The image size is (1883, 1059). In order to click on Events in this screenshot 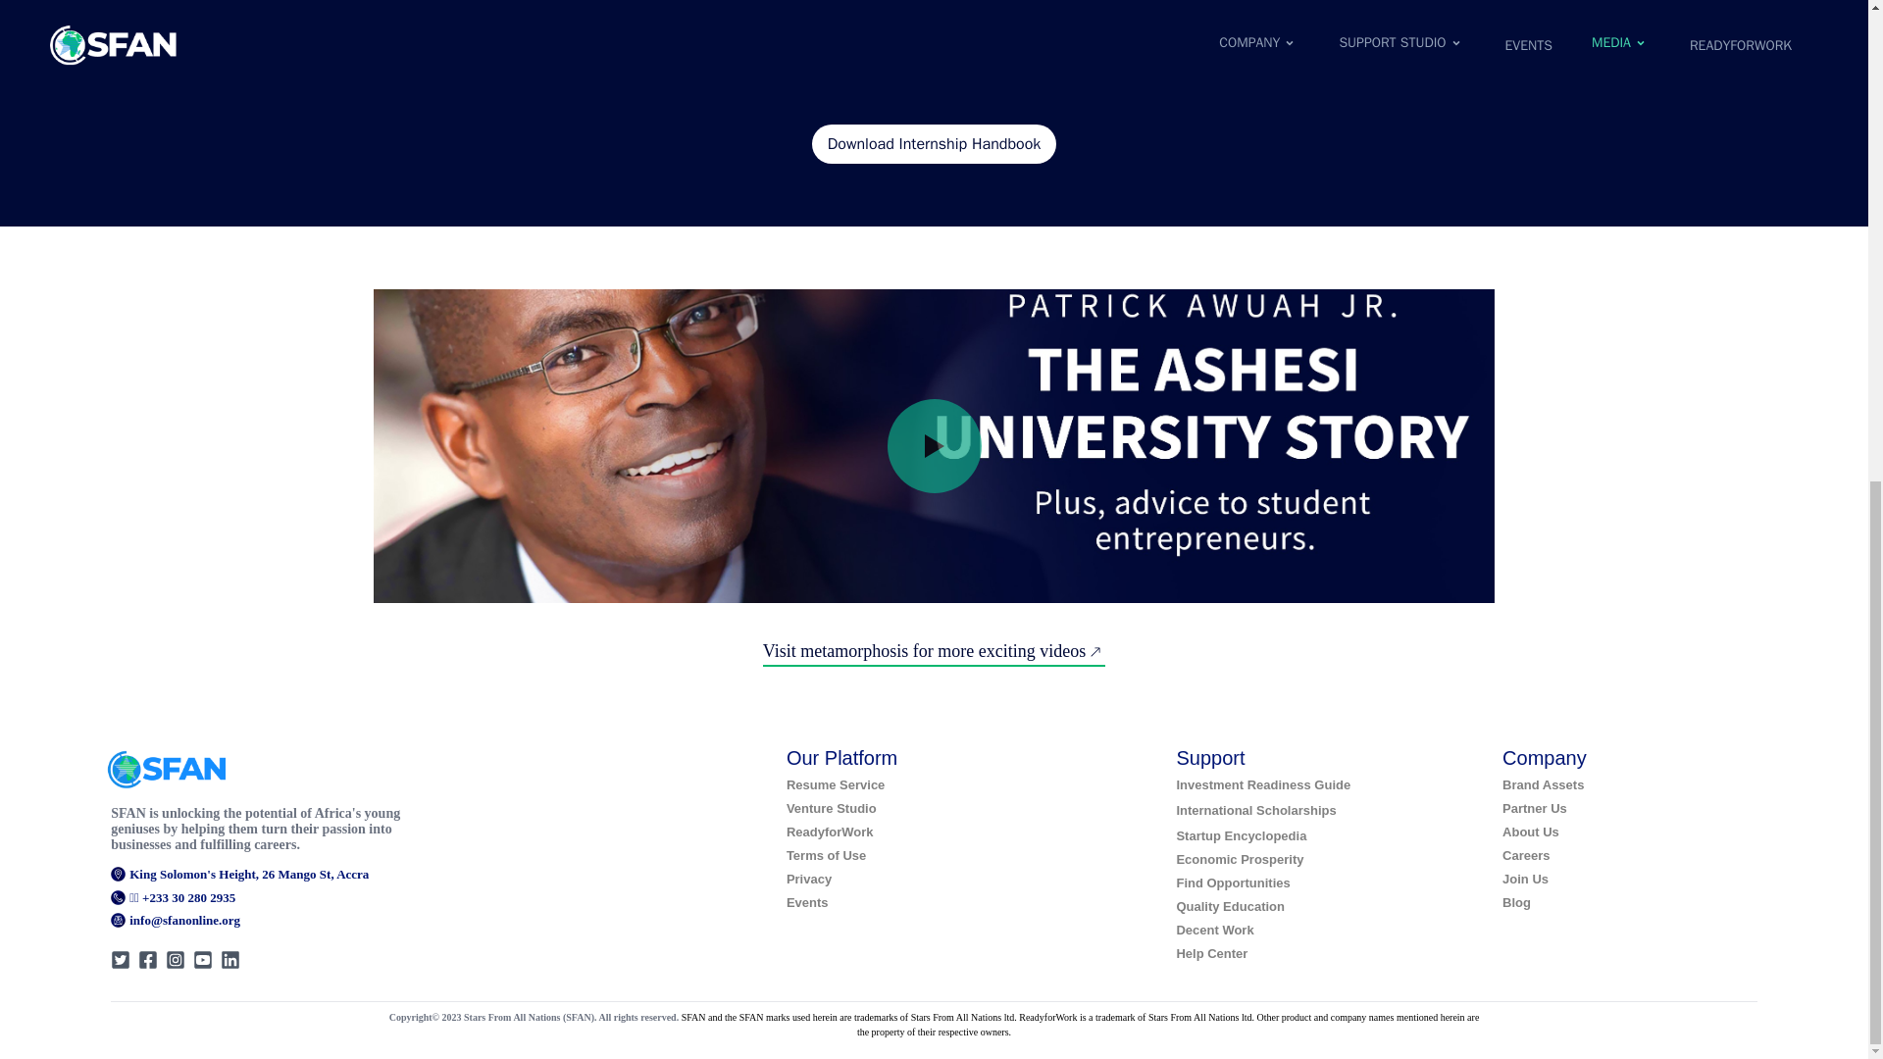, I will do `click(807, 902)`.